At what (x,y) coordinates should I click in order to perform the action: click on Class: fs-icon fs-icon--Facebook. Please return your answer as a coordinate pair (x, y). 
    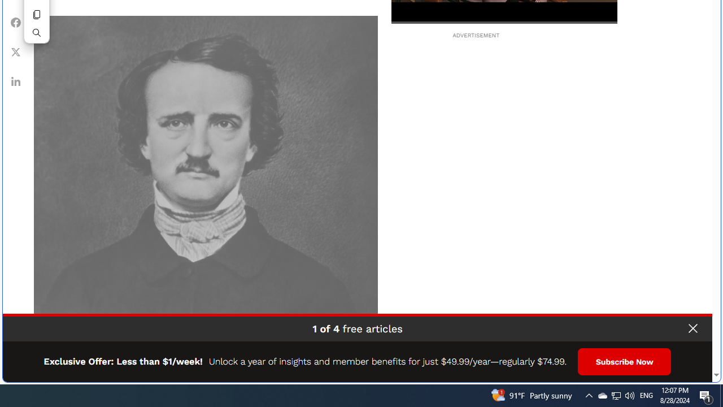
    Looking at the image, I should click on (16, 23).